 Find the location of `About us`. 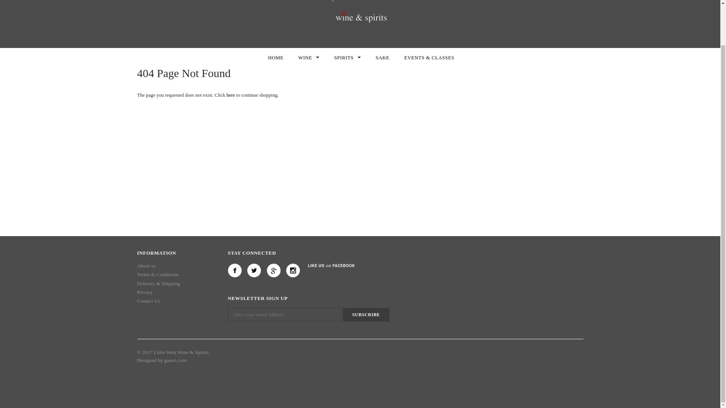

About us is located at coordinates (146, 268).